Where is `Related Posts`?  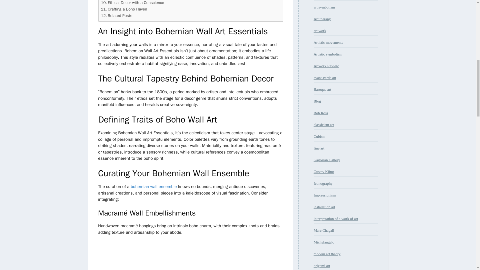 Related Posts is located at coordinates (116, 15).